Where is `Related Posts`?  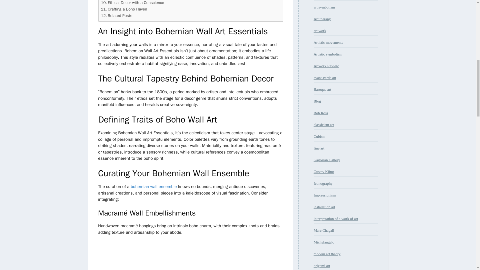 Related Posts is located at coordinates (116, 15).